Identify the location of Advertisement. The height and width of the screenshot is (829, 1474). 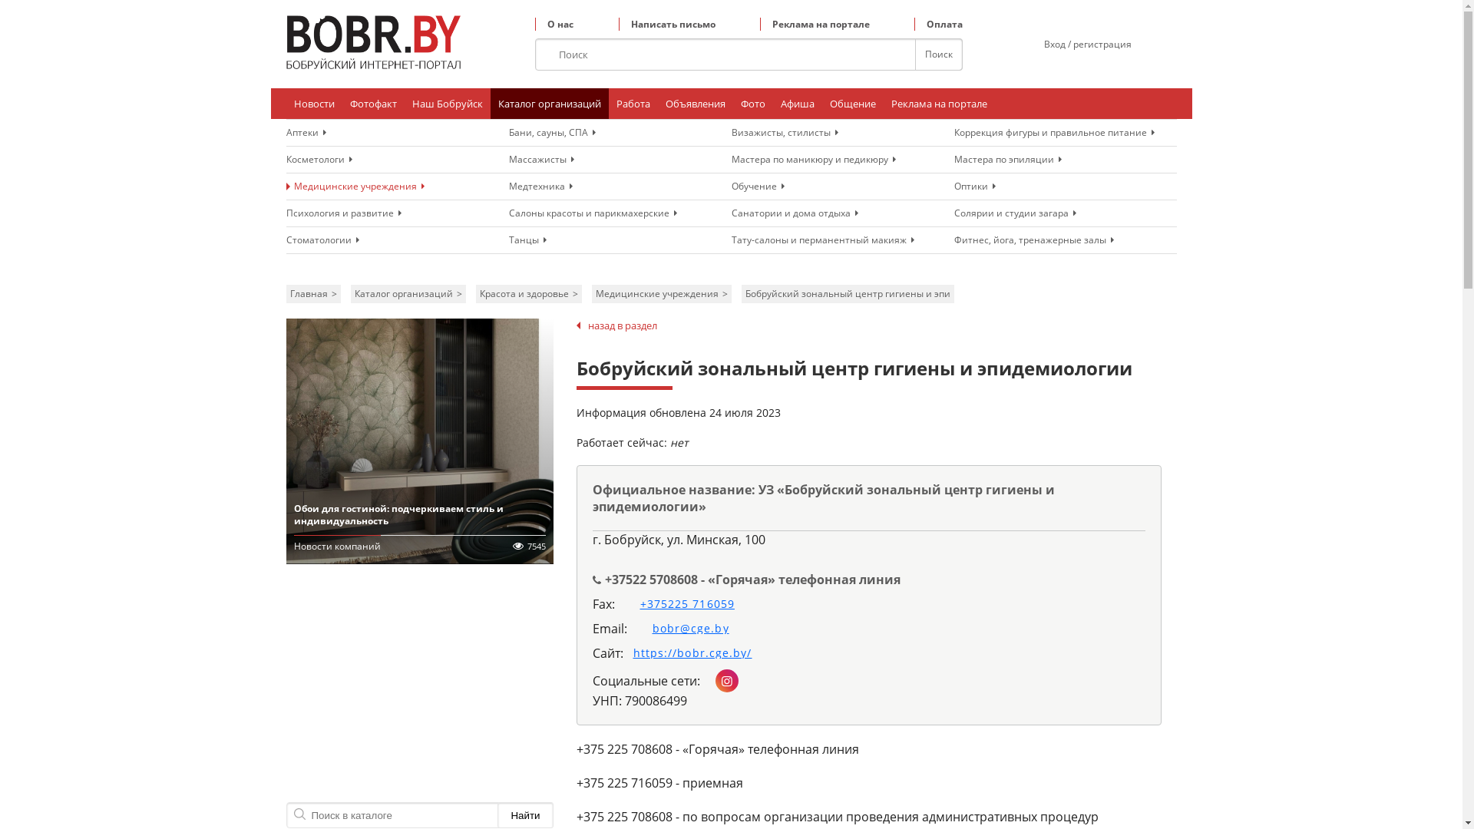
(419, 687).